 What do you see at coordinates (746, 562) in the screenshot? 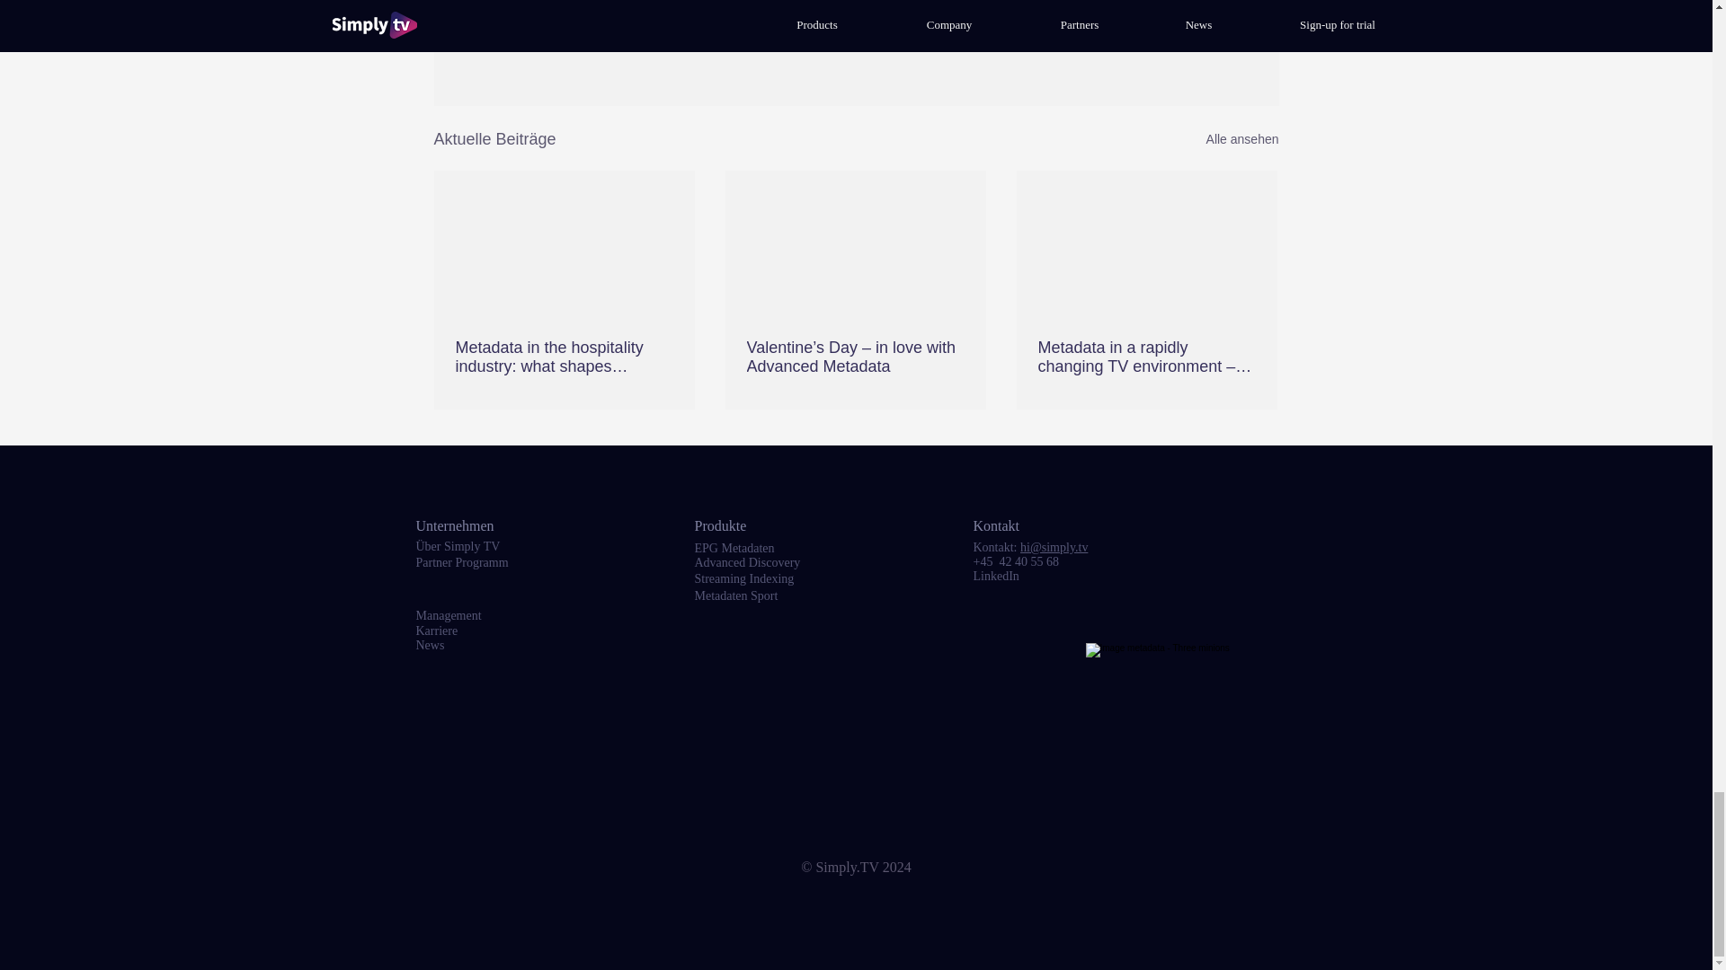
I see `Advanced Discovery` at bounding box center [746, 562].